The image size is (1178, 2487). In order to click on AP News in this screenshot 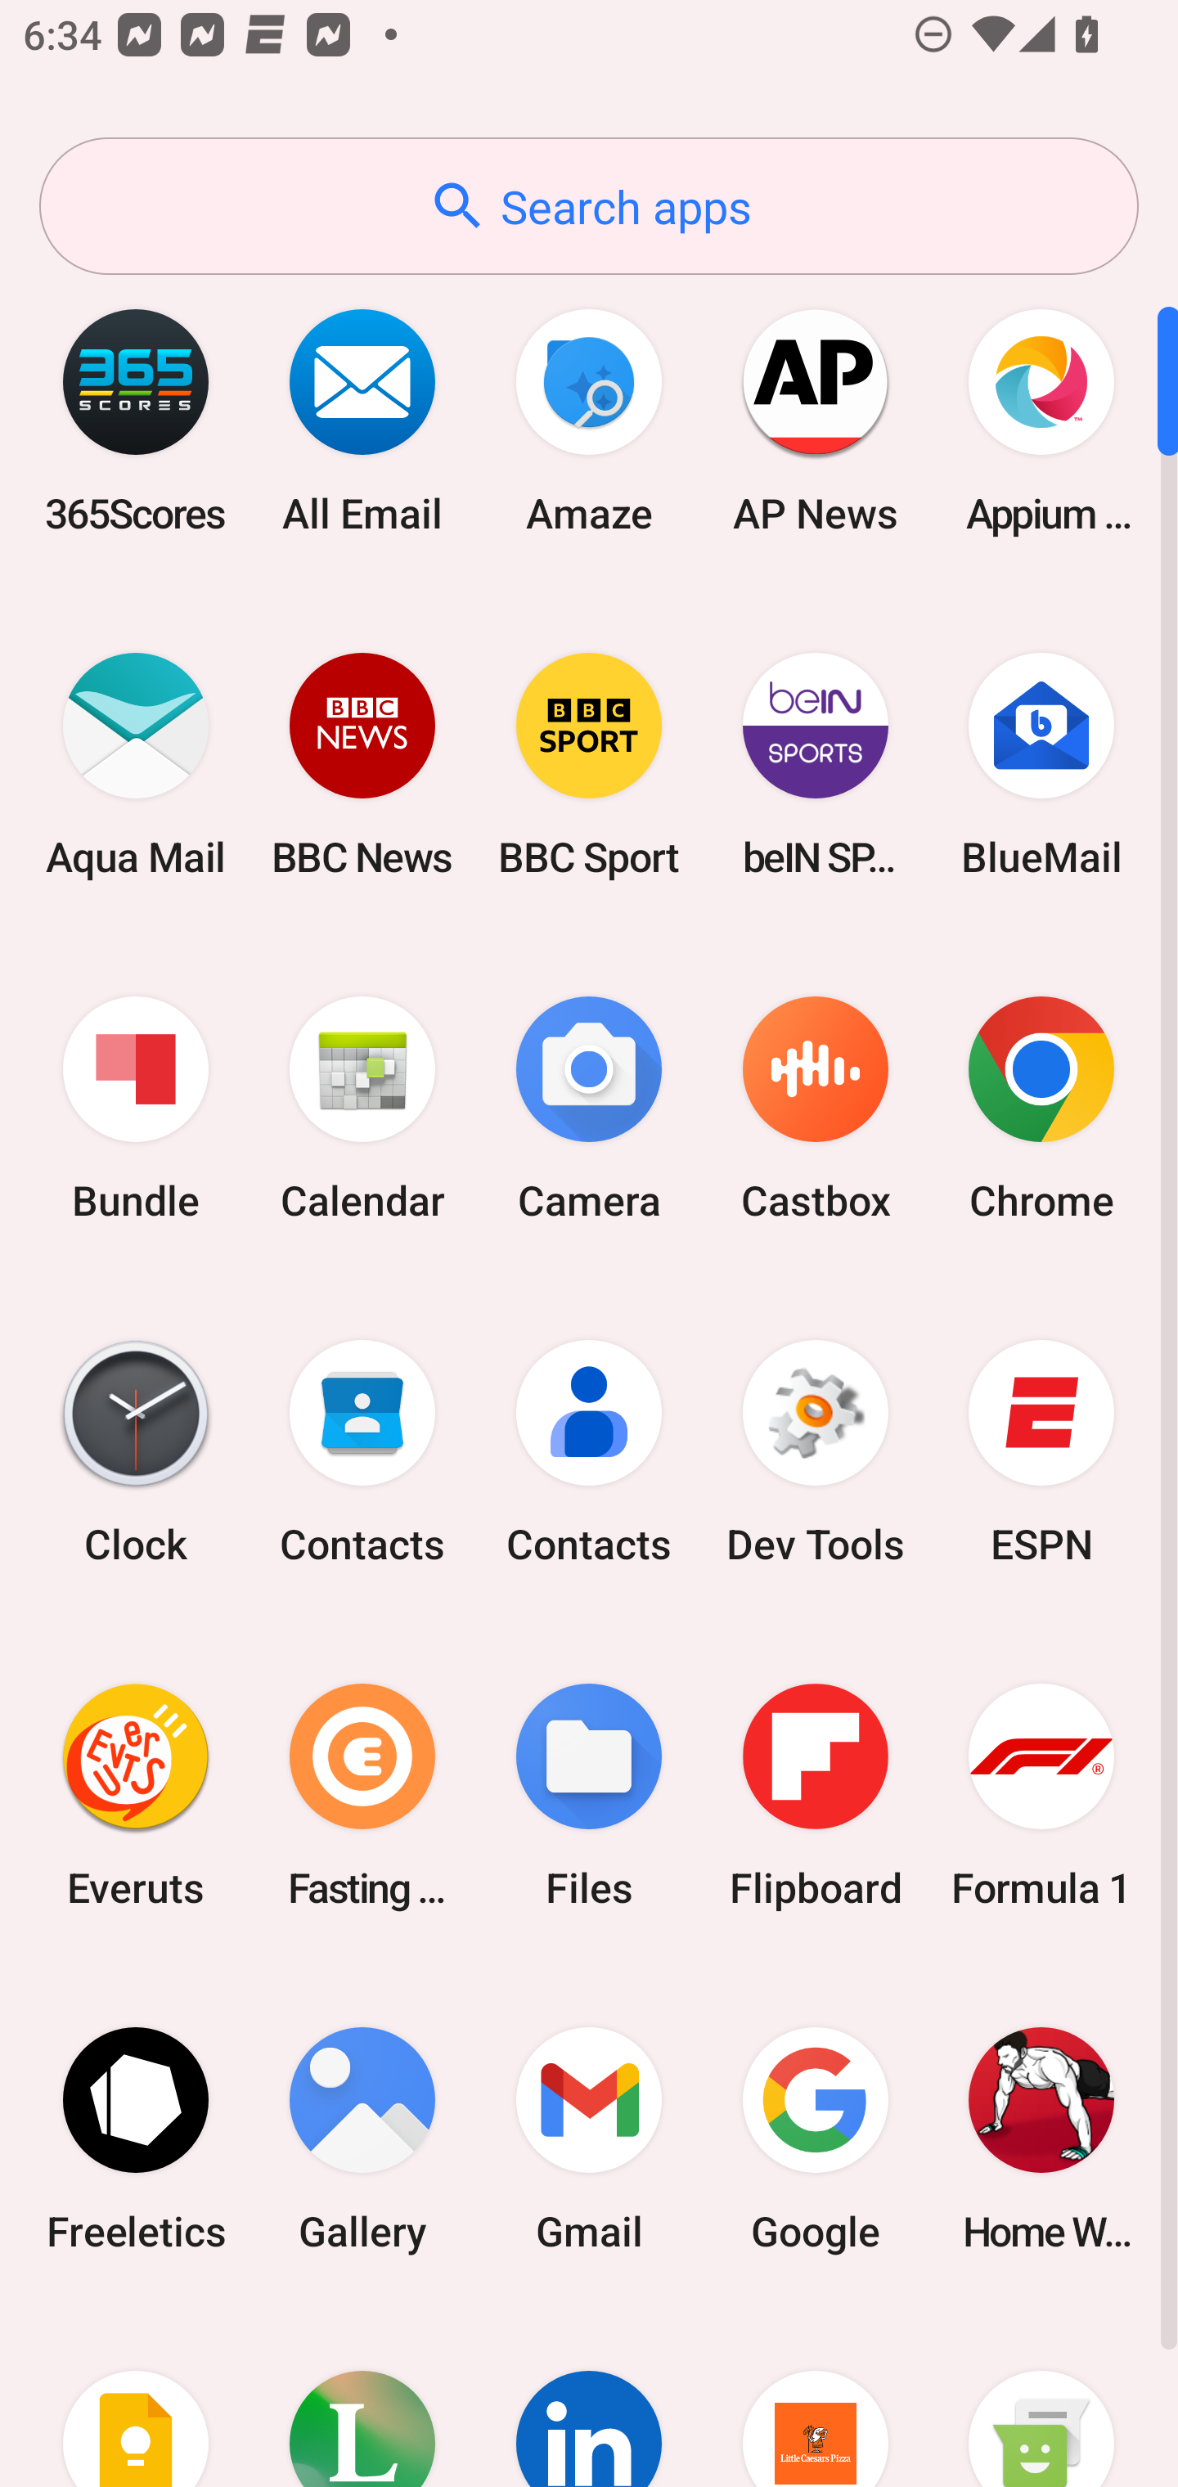, I will do `click(815, 420)`.